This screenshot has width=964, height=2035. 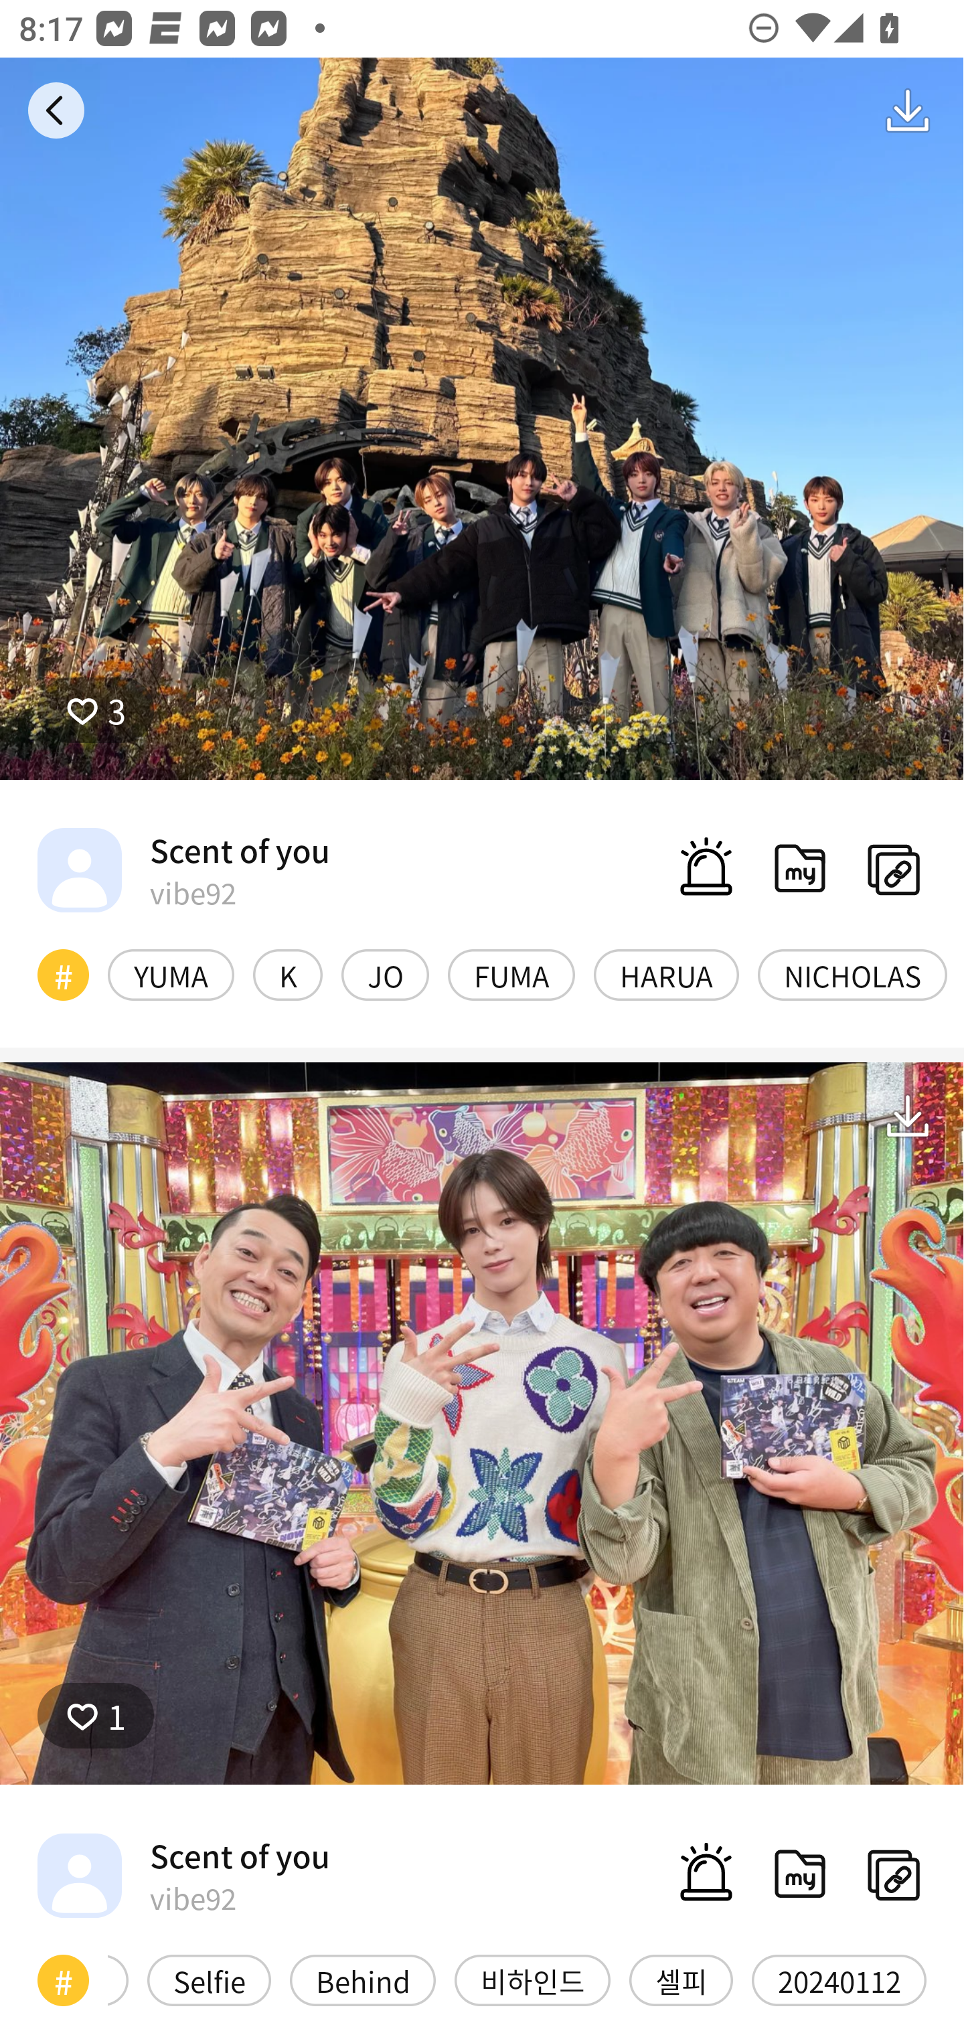 What do you see at coordinates (852, 975) in the screenshot?
I see `NICHOLAS` at bounding box center [852, 975].